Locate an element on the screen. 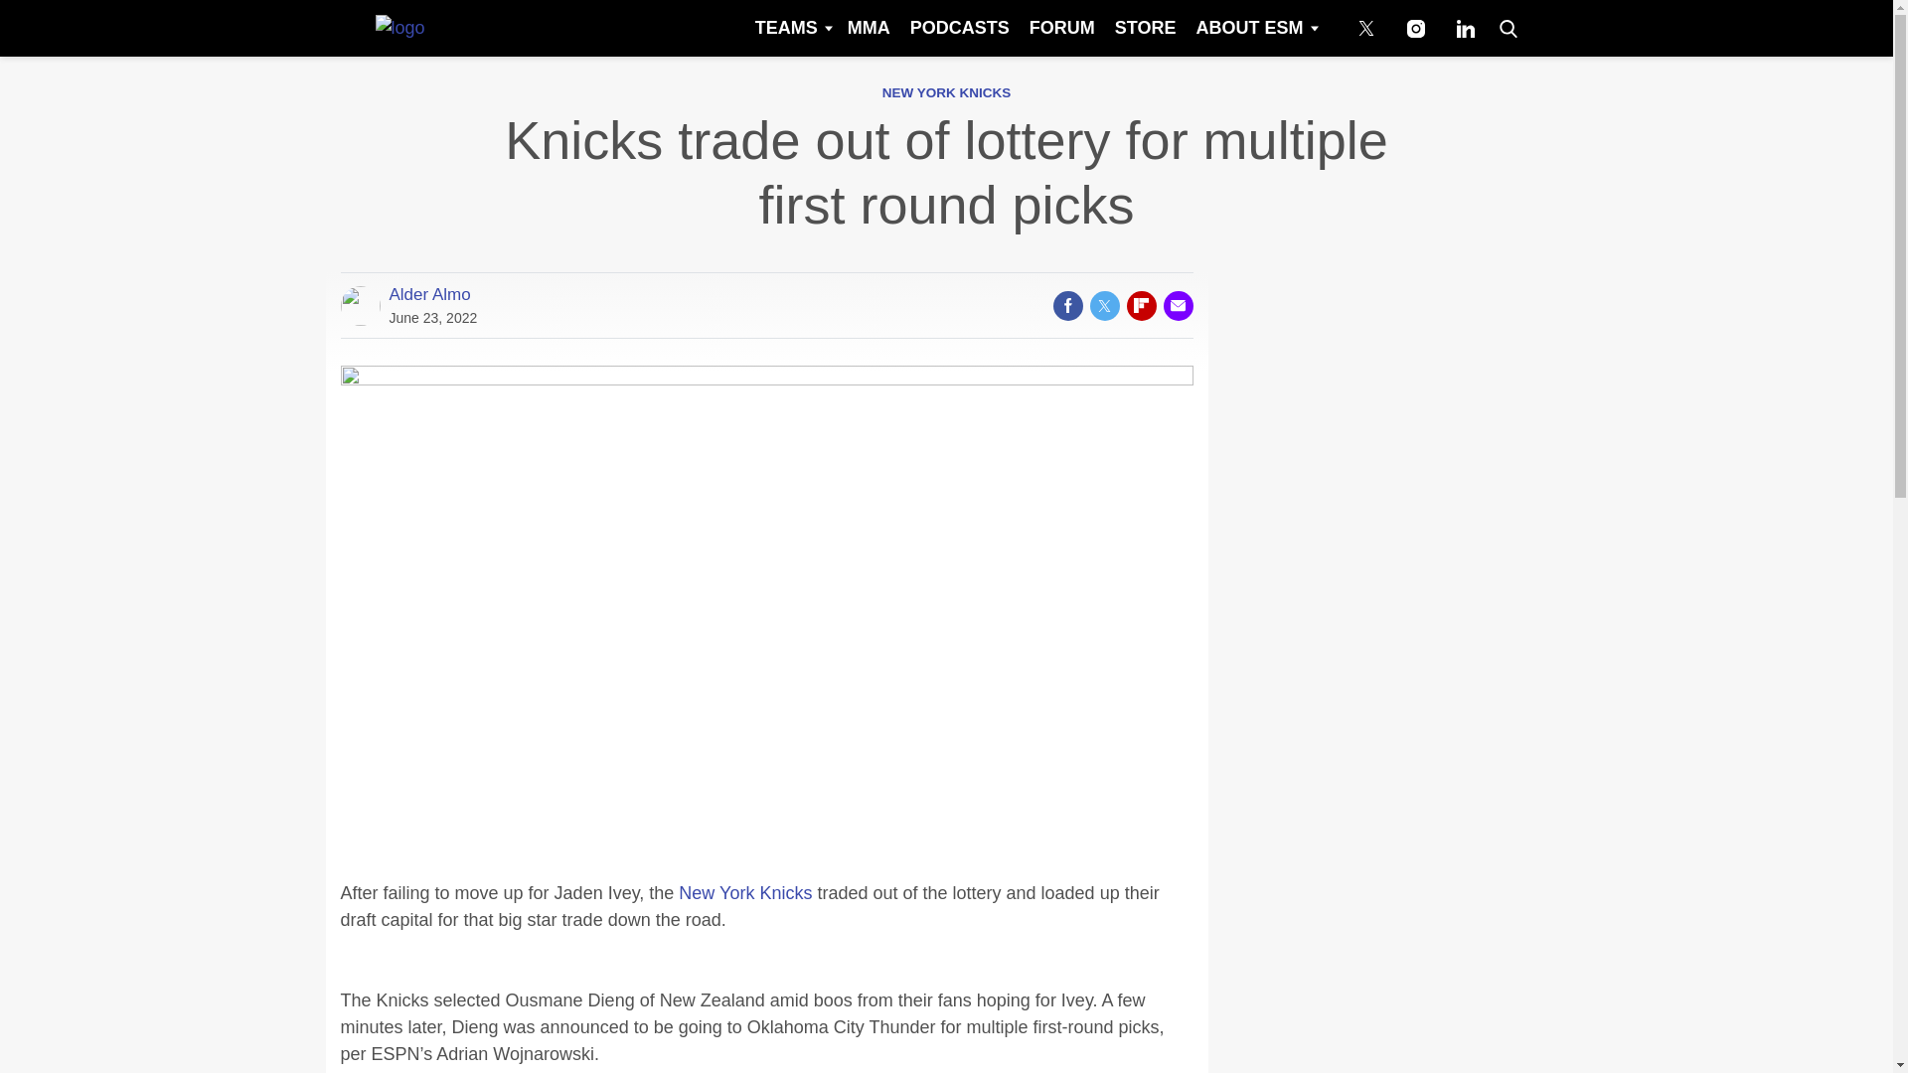 The width and height of the screenshot is (1908, 1073). PODCASTS is located at coordinates (960, 28).